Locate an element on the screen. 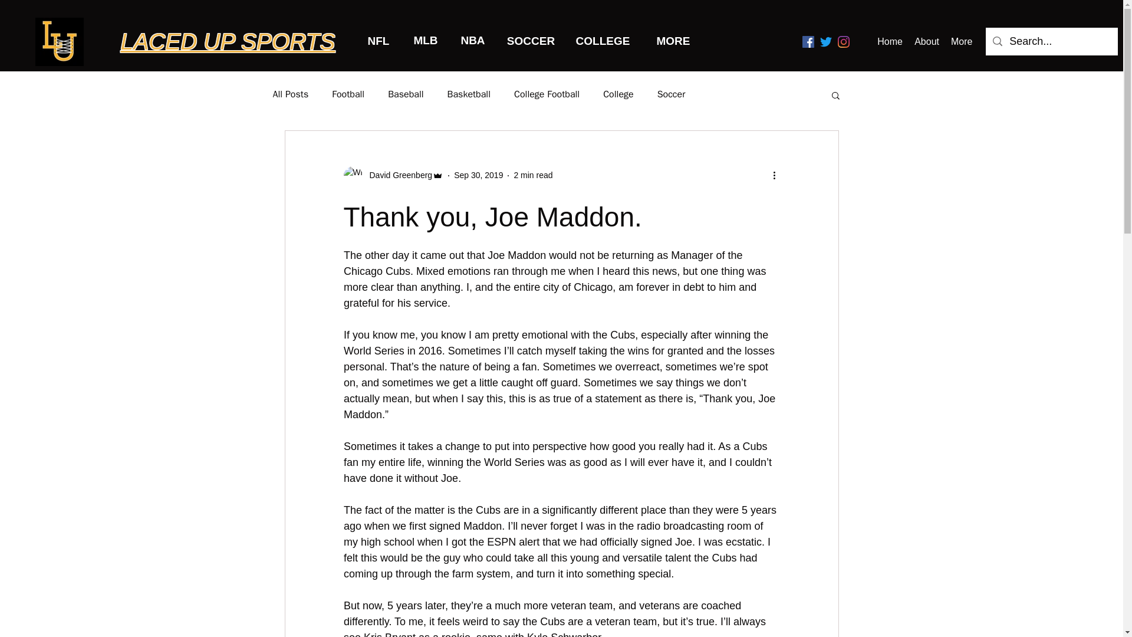  Soccer is located at coordinates (672, 94).